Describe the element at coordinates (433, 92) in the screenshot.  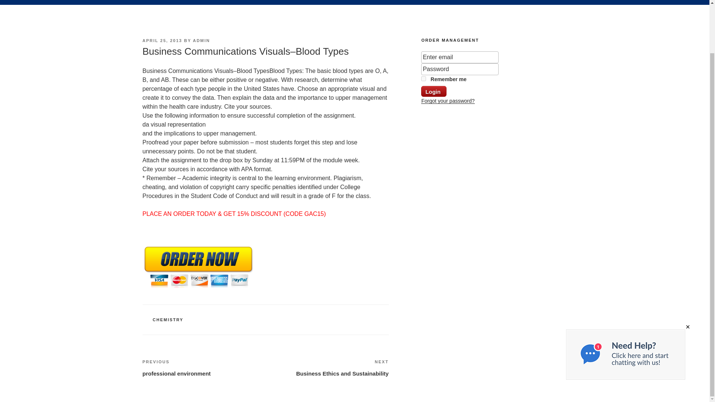
I see `click to Login` at that location.